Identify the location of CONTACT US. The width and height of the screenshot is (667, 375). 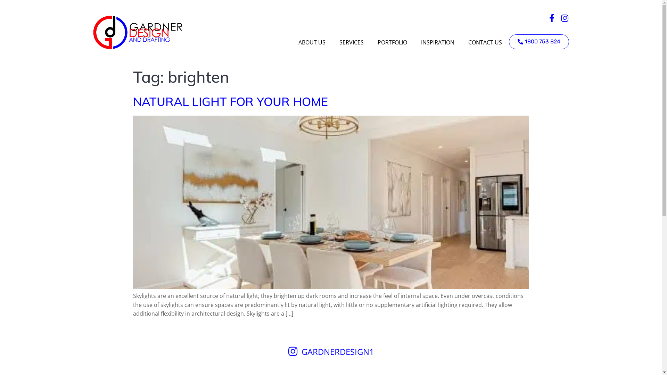
(485, 42).